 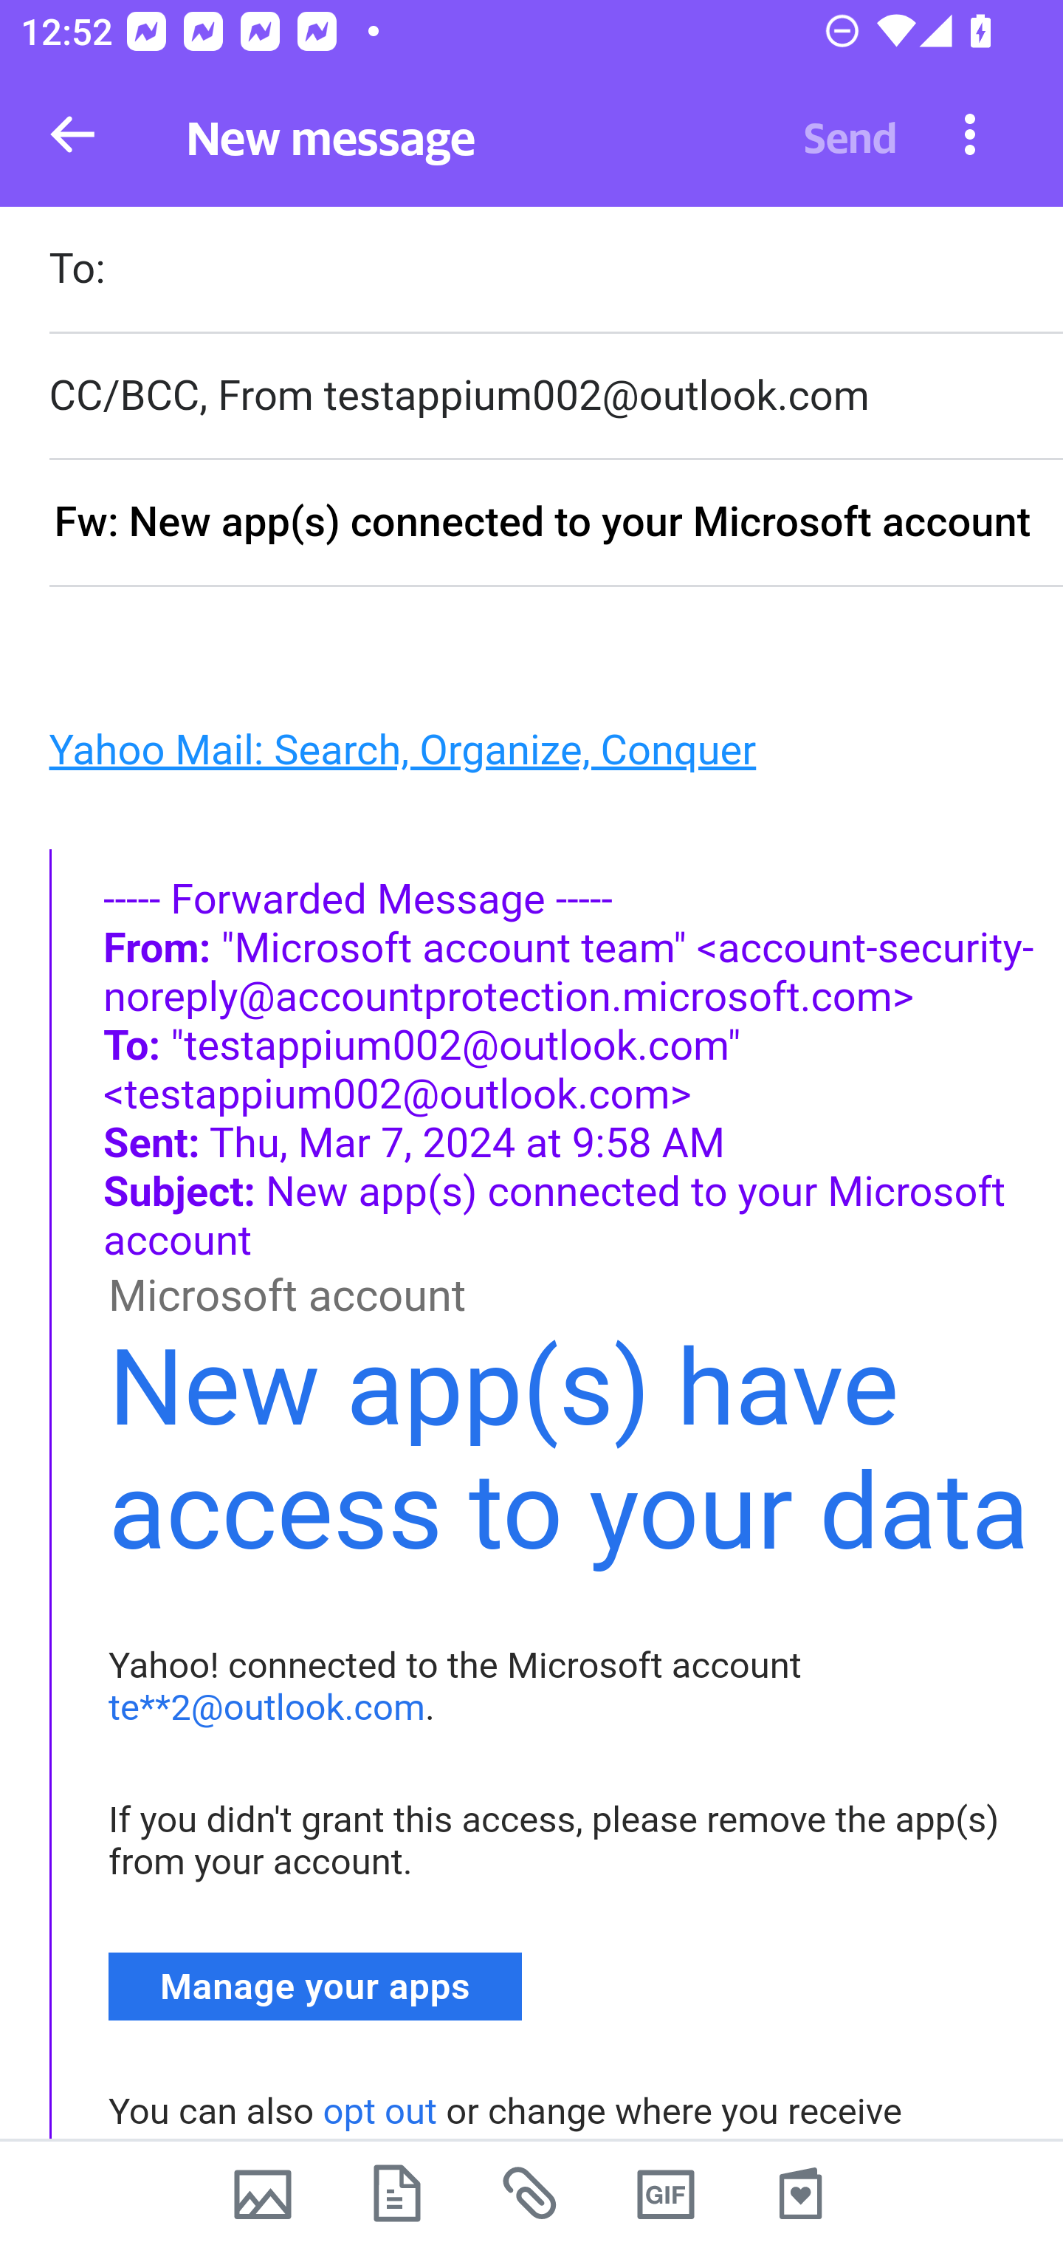 What do you see at coordinates (402, 748) in the screenshot?
I see `Yahoo Mail: Search, Organize, Conquer` at bounding box center [402, 748].